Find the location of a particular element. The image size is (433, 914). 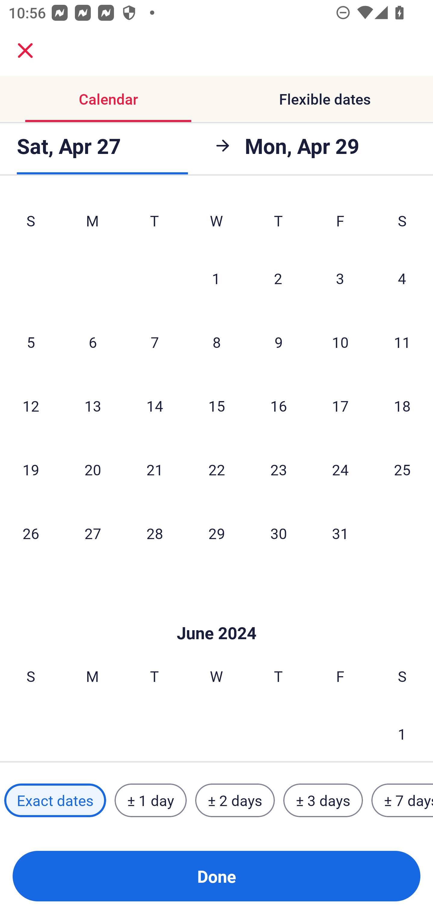

13 Monday, May 13, 2024 is located at coordinates (93, 406).